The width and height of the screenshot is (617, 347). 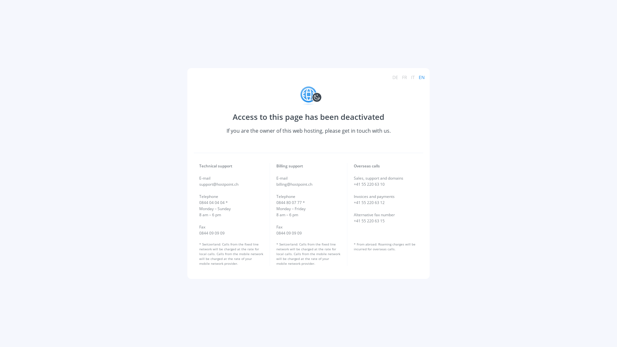 What do you see at coordinates (219, 184) in the screenshot?
I see `support@hostpoint.ch` at bounding box center [219, 184].